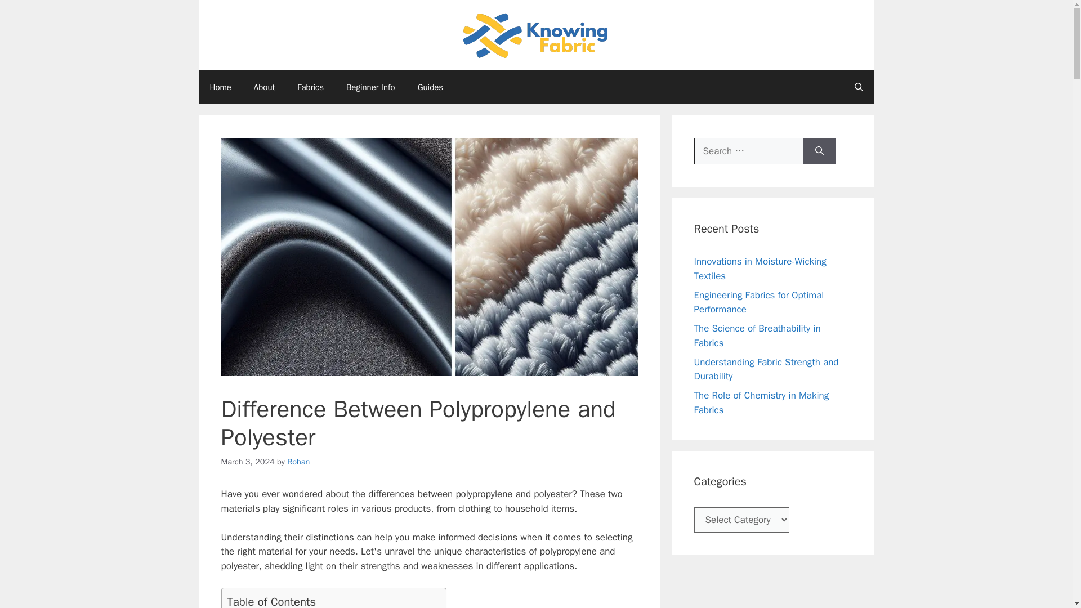 The width and height of the screenshot is (1081, 608). I want to click on View all posts by Rohan, so click(298, 462).